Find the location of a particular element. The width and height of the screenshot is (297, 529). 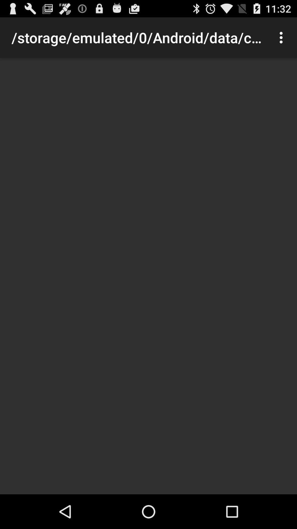

turn on item next to storage emulated 0 item is located at coordinates (283, 37).